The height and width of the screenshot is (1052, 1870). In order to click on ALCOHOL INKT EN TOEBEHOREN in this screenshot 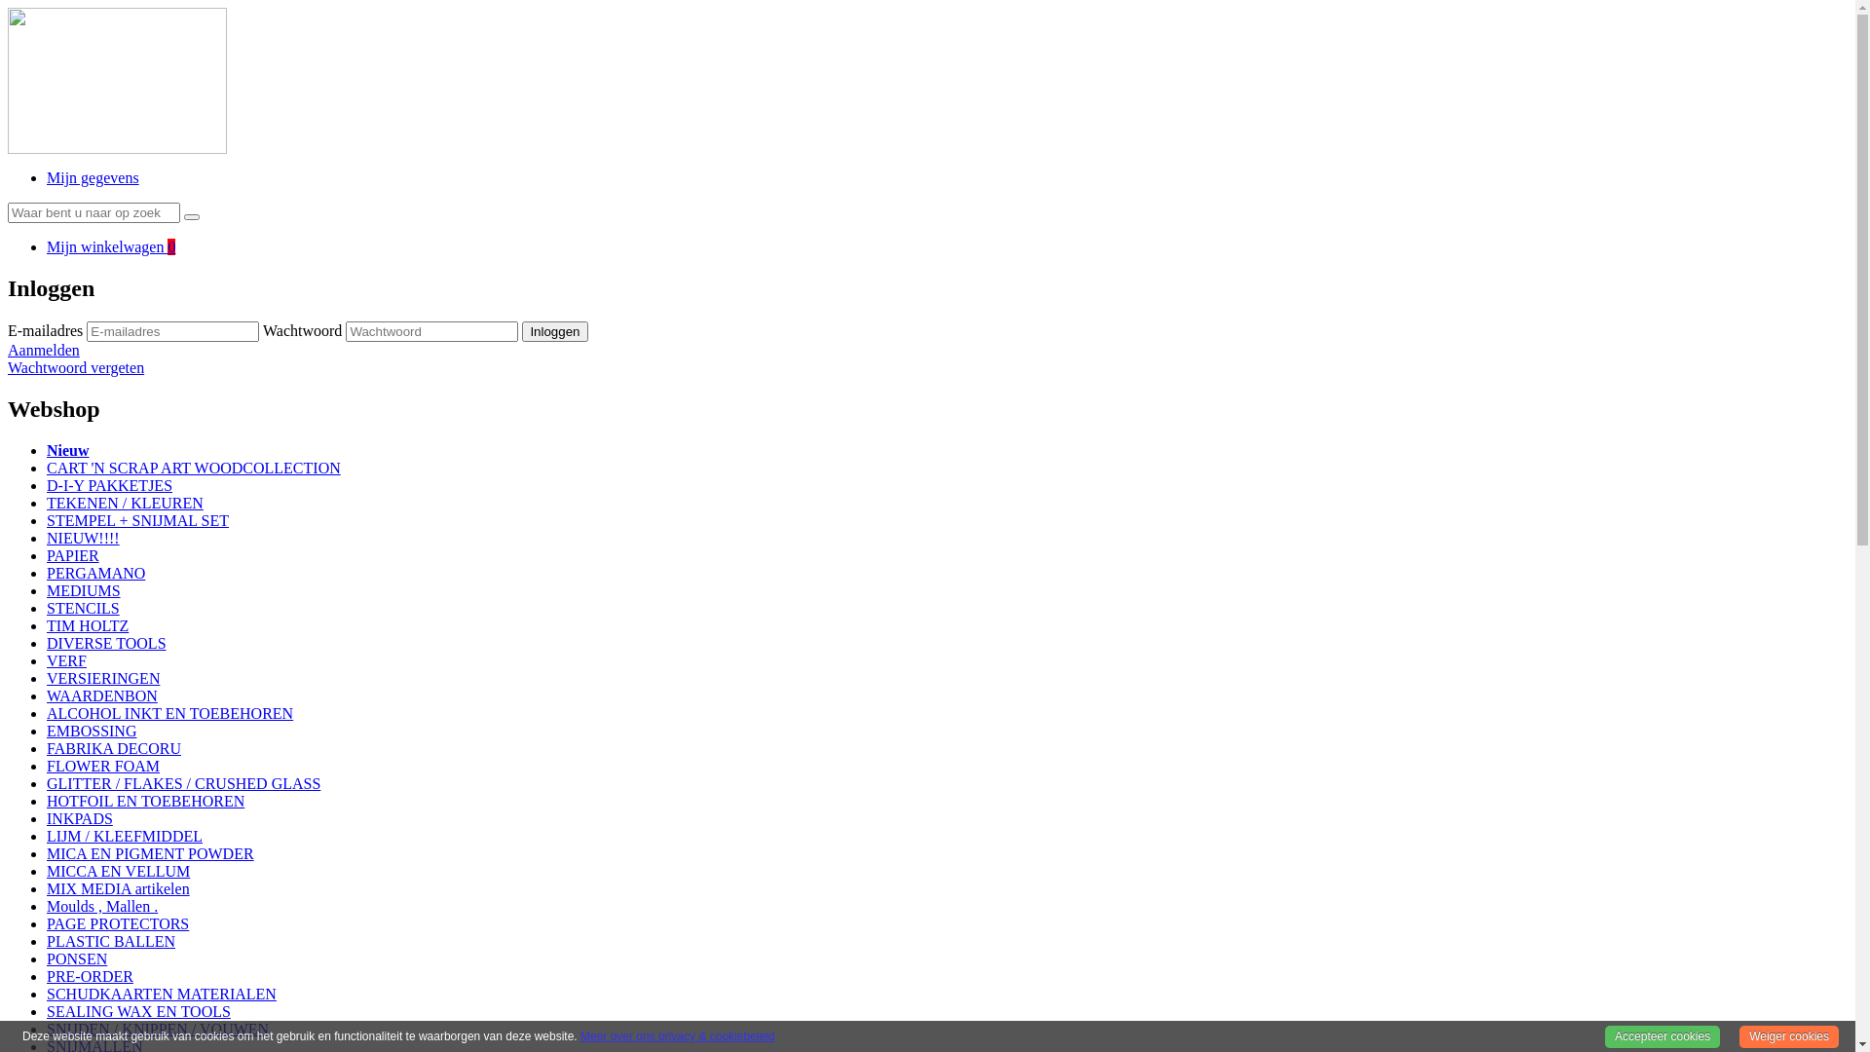, I will do `click(169, 713)`.